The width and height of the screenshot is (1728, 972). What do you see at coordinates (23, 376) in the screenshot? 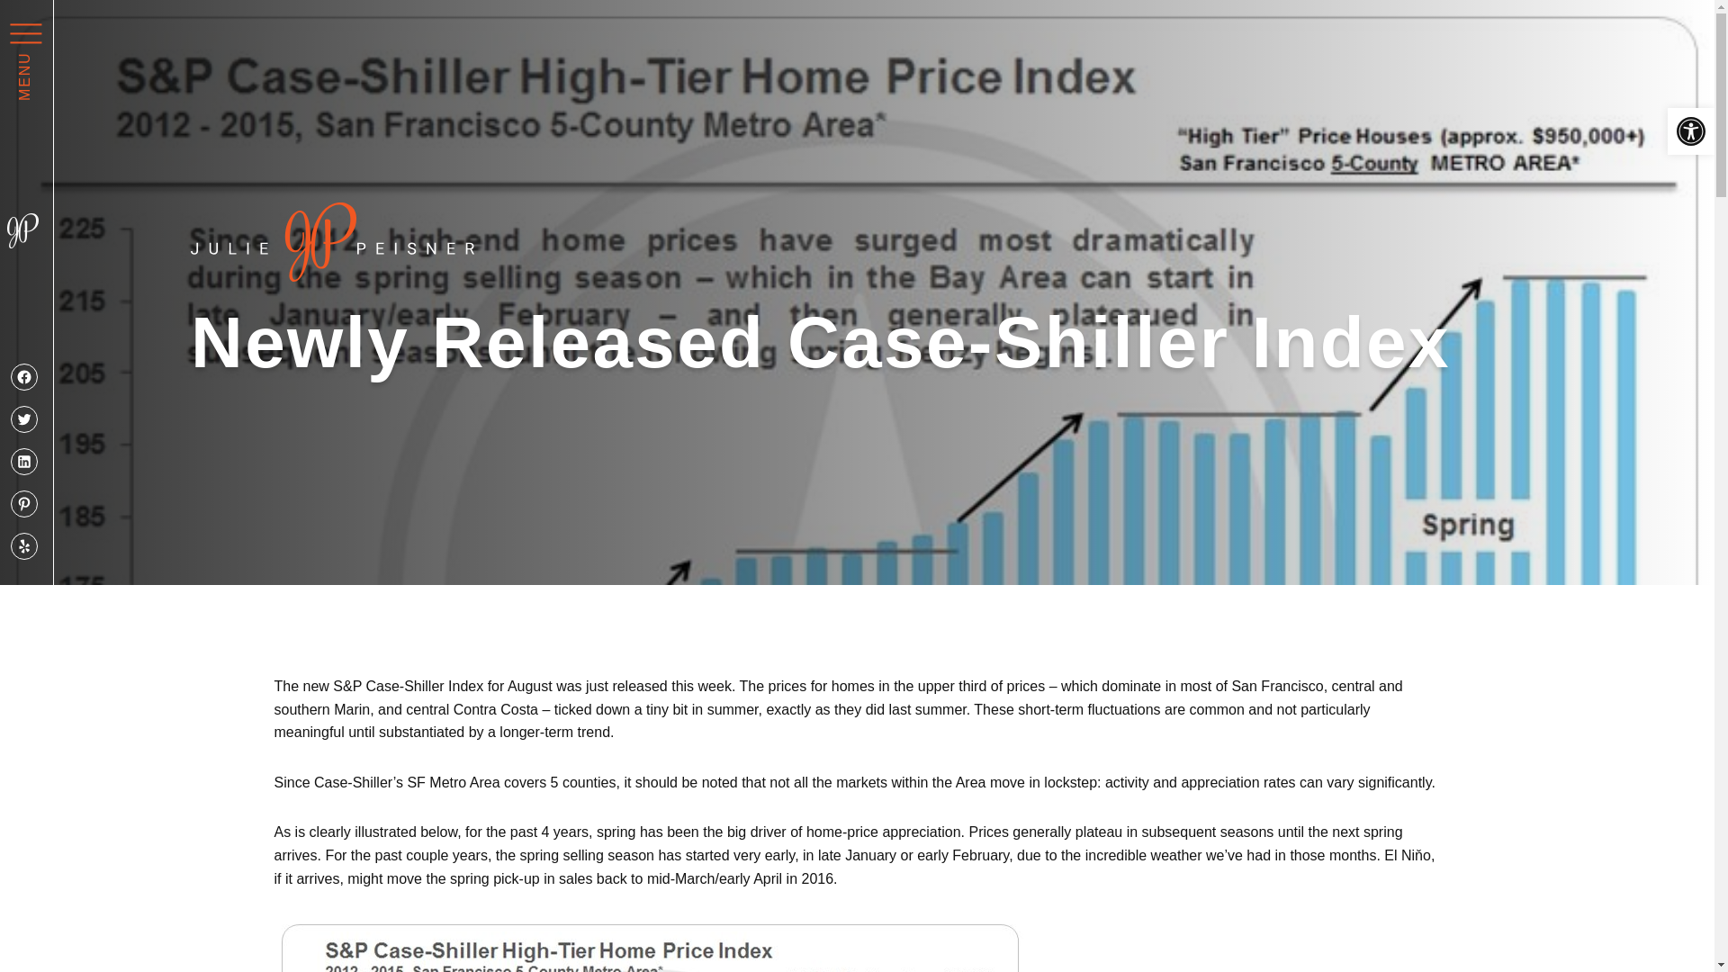
I see `facebook` at bounding box center [23, 376].